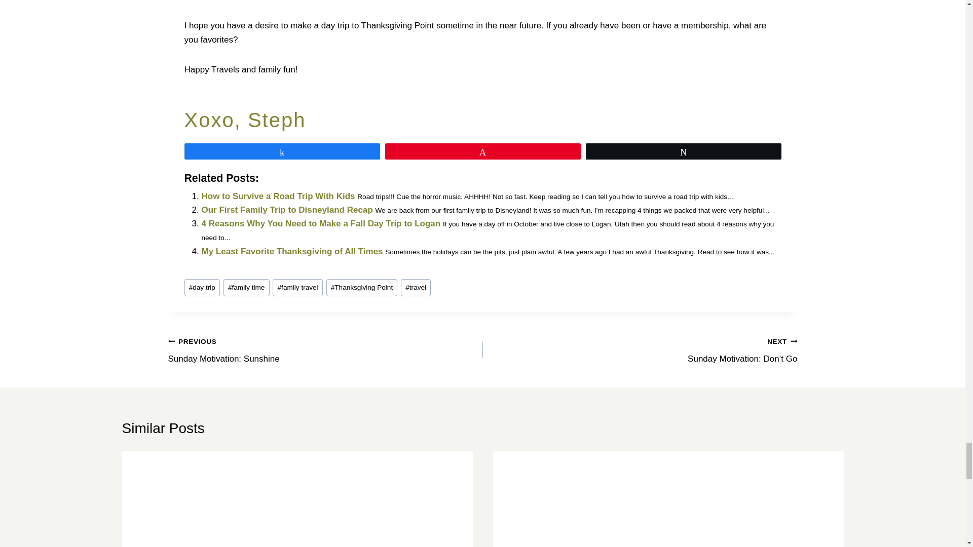 Image resolution: width=973 pixels, height=547 pixels. Describe the element at coordinates (278, 197) in the screenshot. I see `How to Survive a Road Trip With Kids` at that location.